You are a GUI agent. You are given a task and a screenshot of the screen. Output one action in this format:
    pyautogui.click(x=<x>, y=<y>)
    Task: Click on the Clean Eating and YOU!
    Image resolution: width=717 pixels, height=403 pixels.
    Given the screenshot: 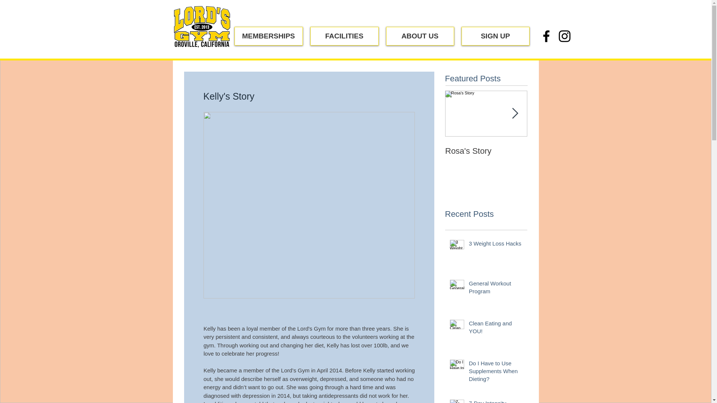 What is the action you would take?
    pyautogui.click(x=496, y=329)
    